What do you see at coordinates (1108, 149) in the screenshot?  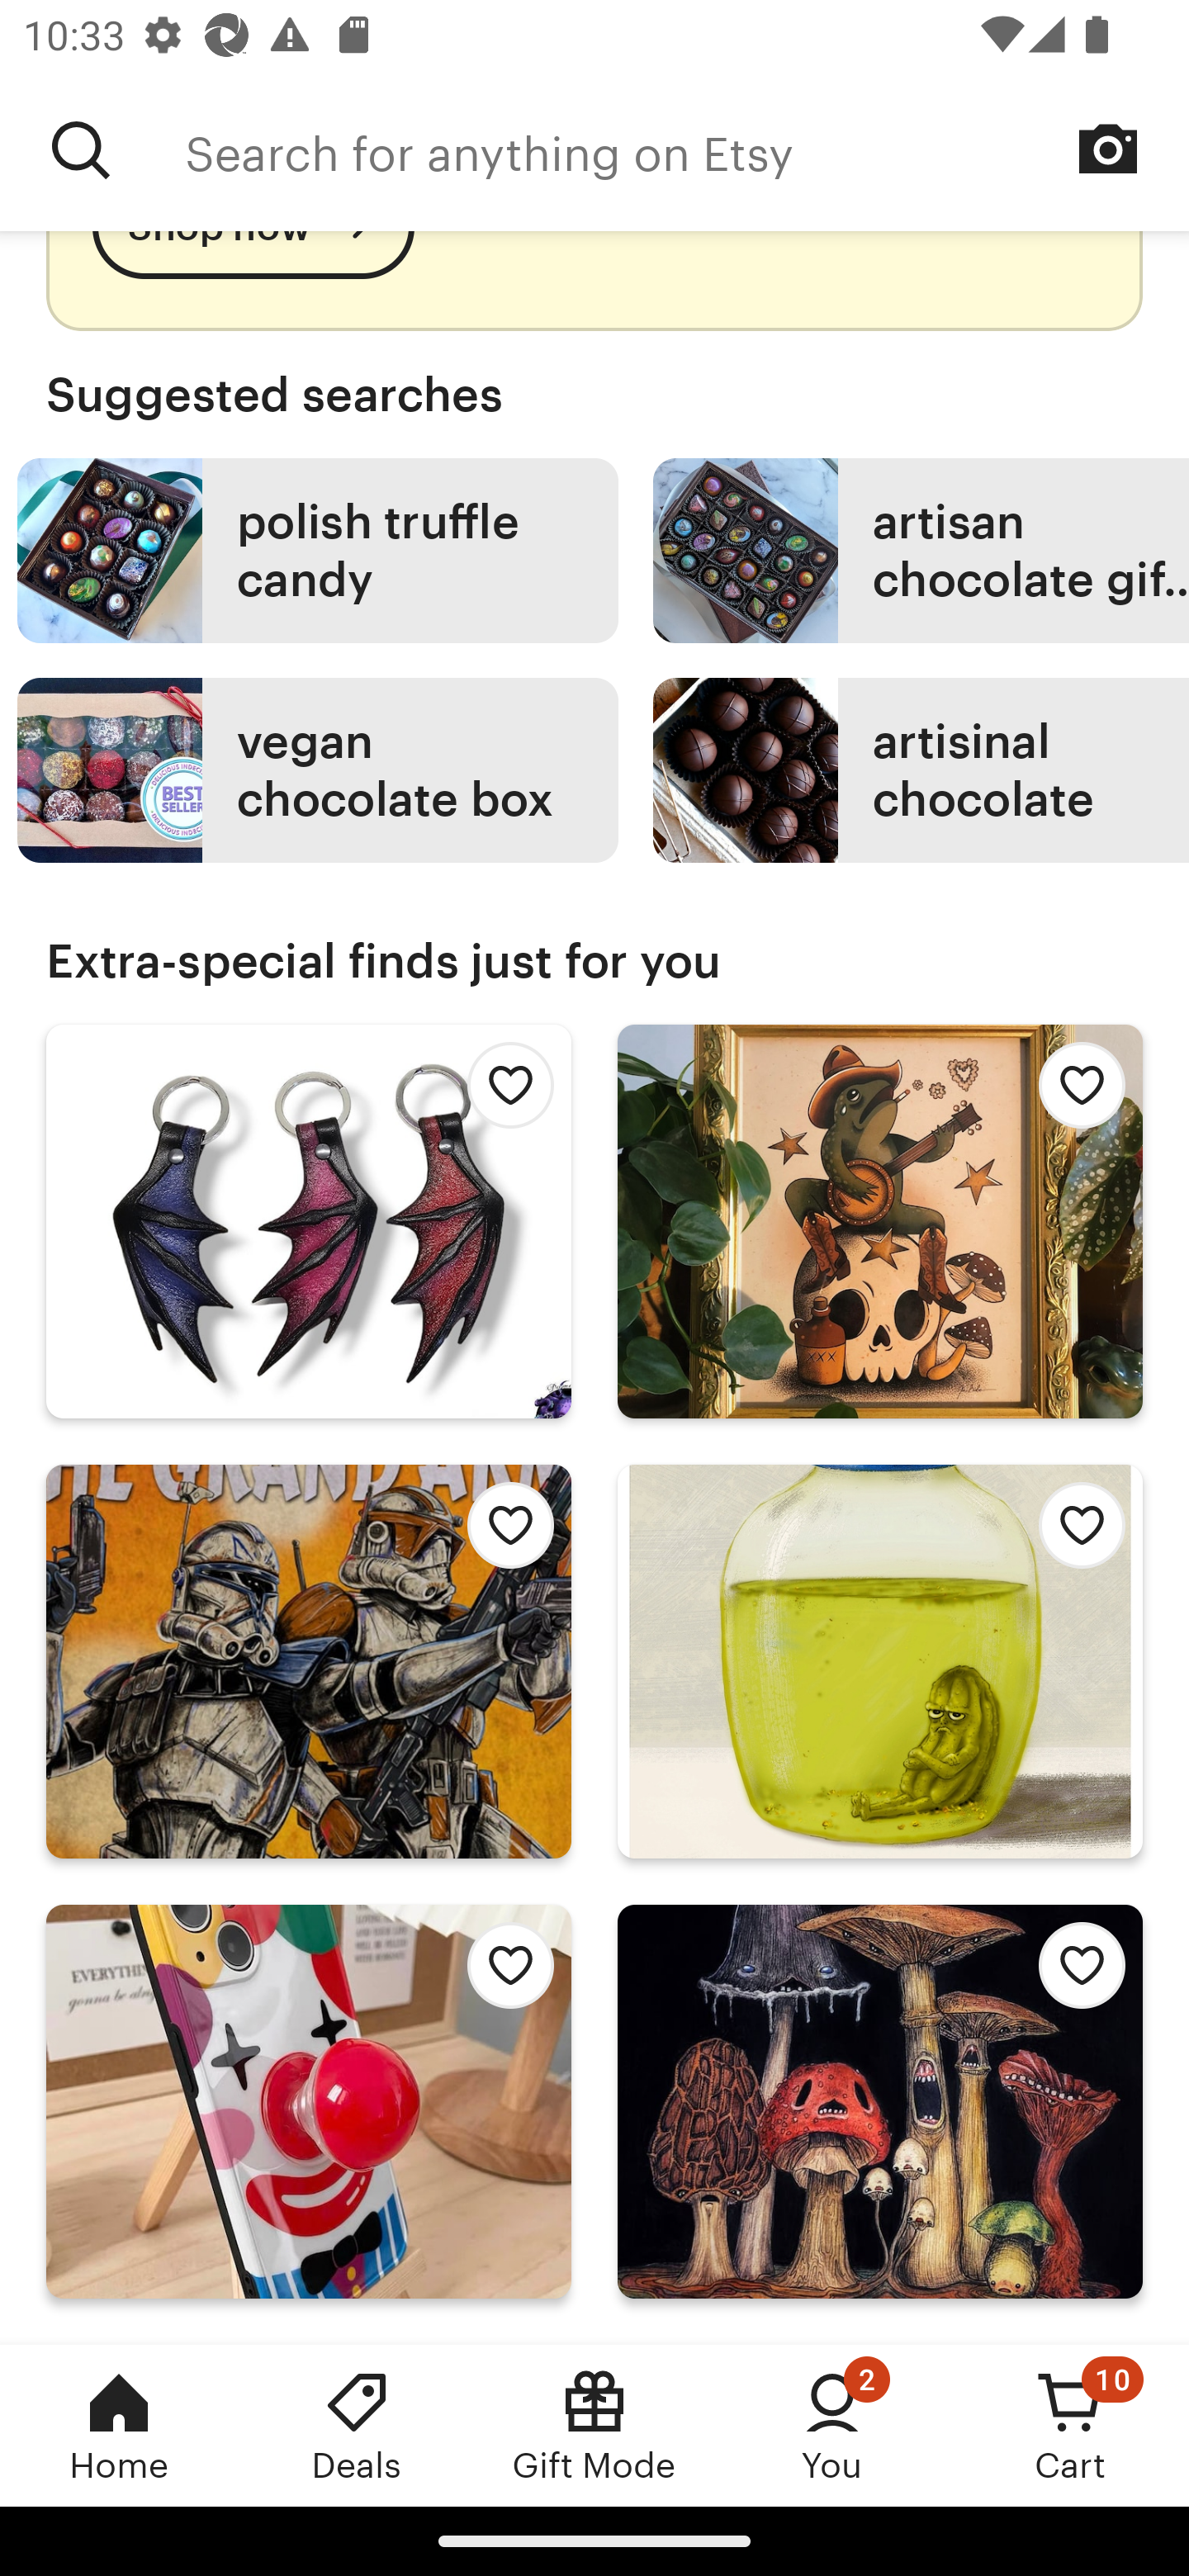 I see `Search by image` at bounding box center [1108, 149].